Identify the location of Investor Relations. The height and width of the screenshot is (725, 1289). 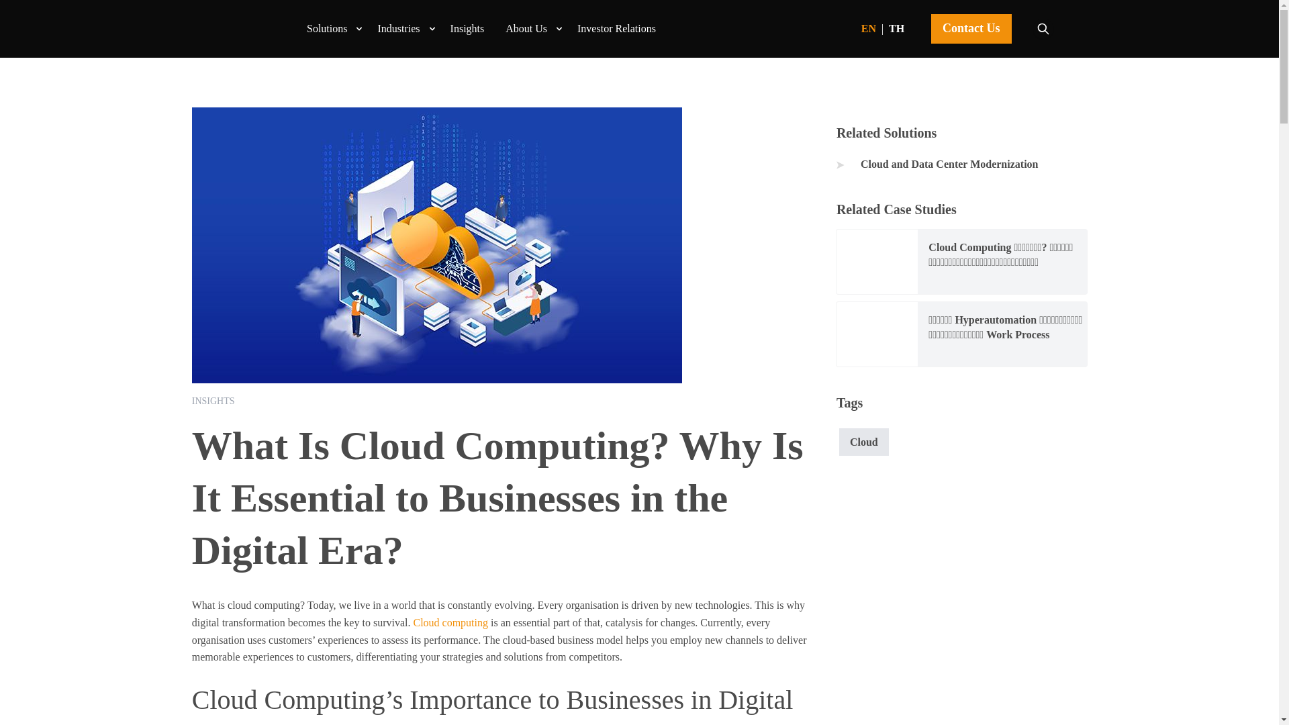
(616, 28).